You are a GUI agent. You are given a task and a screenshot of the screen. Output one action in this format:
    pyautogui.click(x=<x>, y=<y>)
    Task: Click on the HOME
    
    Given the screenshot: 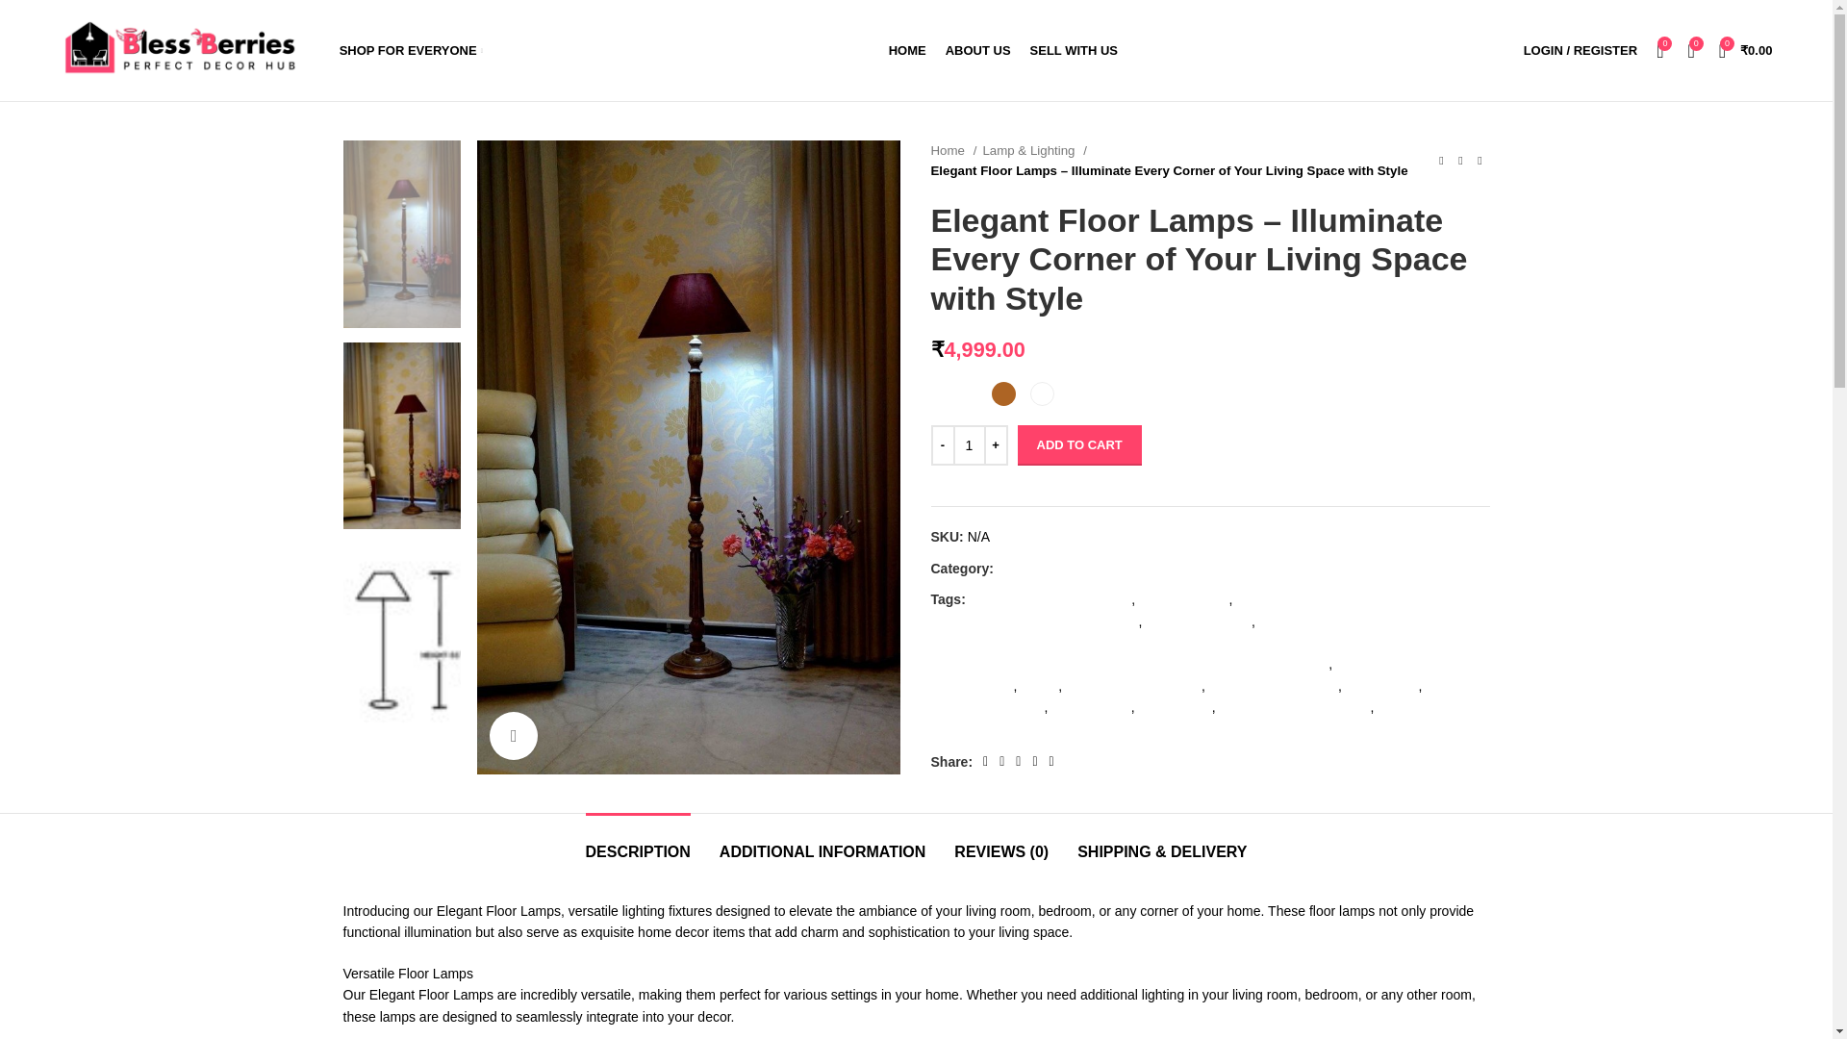 What is the action you would take?
    pyautogui.click(x=907, y=50)
    